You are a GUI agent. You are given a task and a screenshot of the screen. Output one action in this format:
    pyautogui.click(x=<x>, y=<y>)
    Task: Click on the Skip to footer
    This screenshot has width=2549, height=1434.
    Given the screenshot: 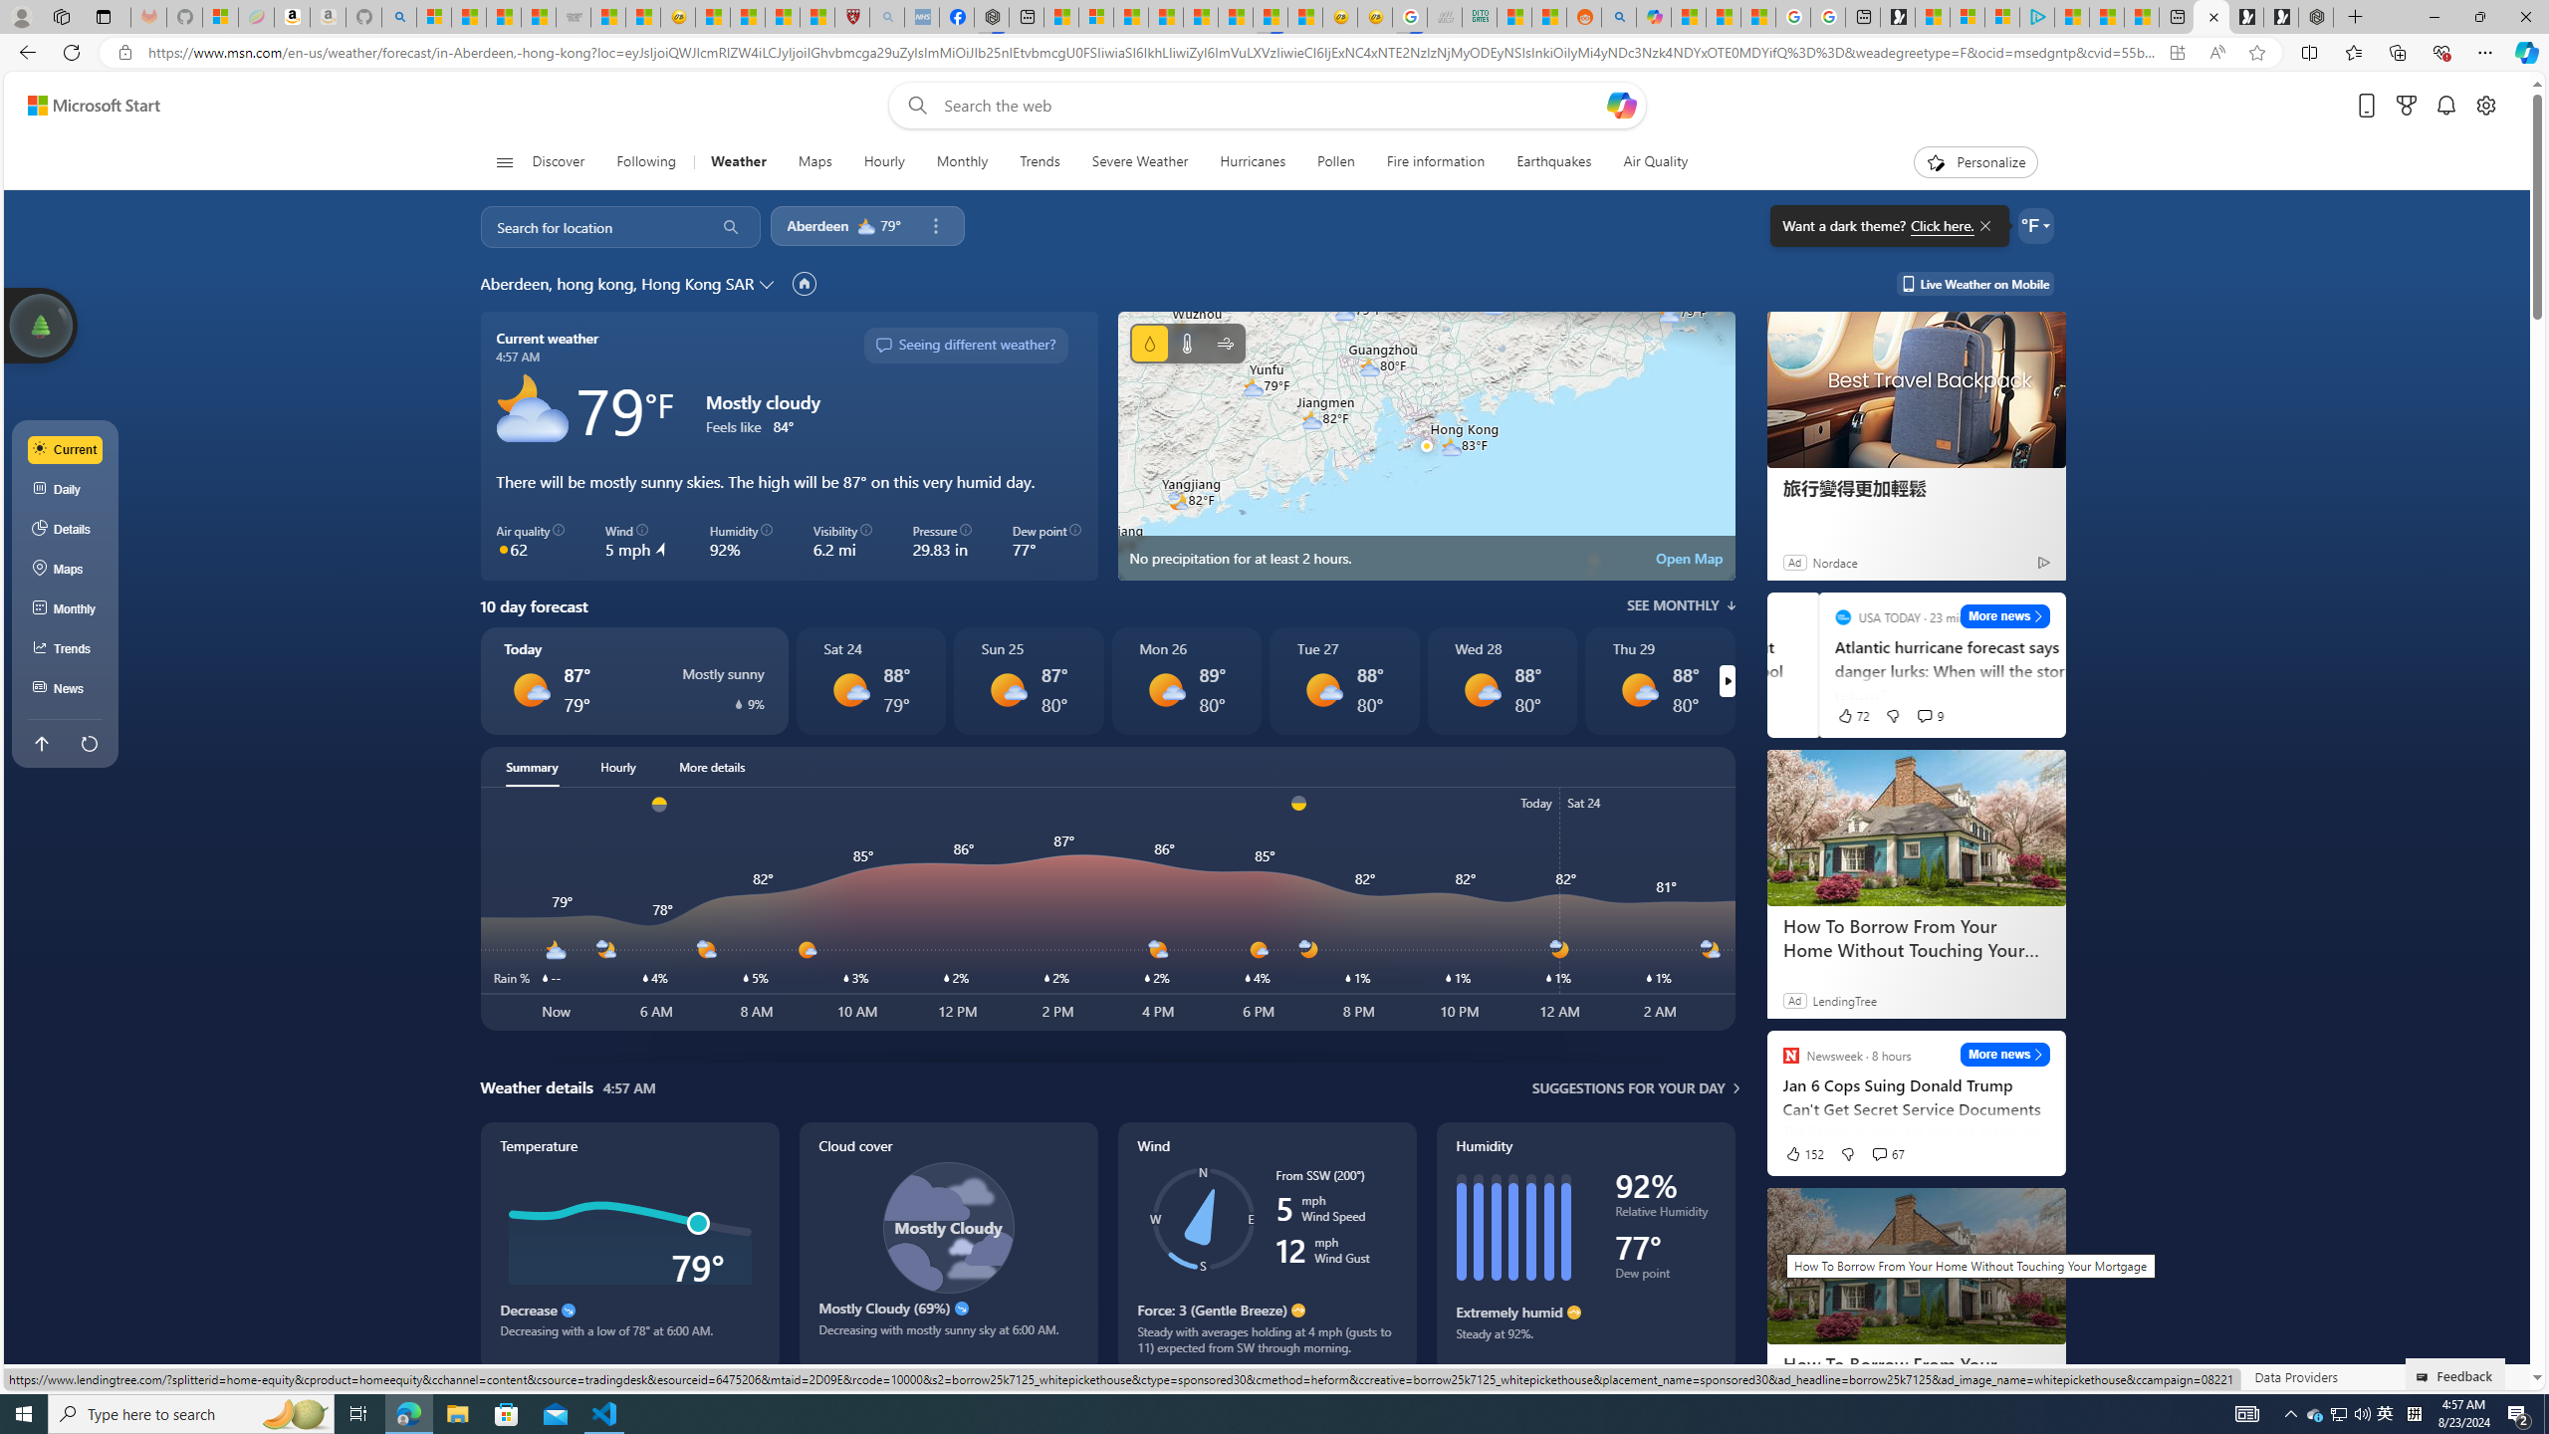 What is the action you would take?
    pyautogui.click(x=82, y=106)
    